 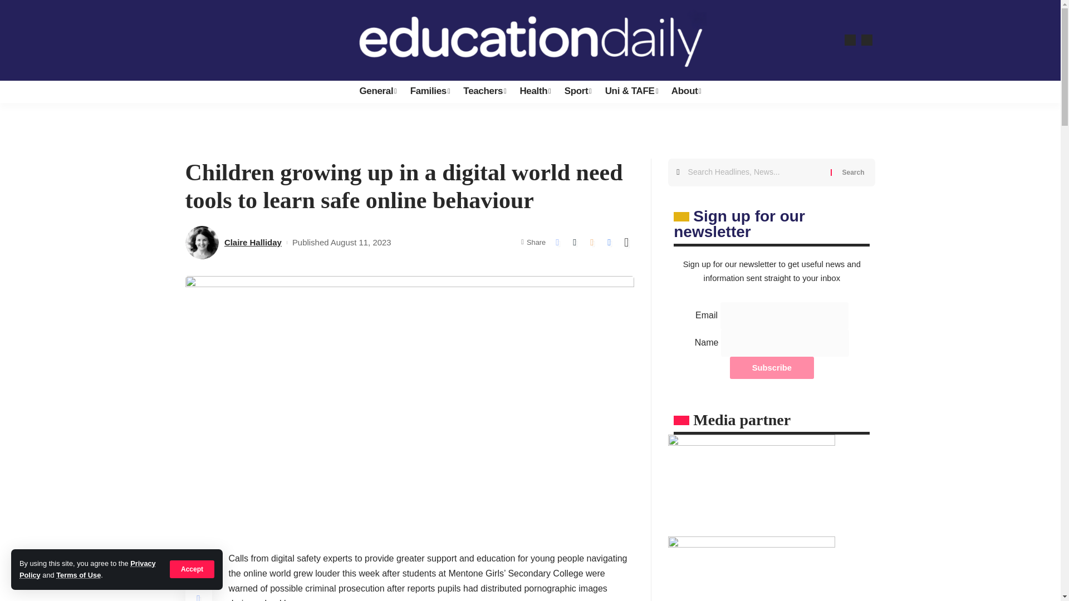 What do you see at coordinates (853, 173) in the screenshot?
I see `Search` at bounding box center [853, 173].